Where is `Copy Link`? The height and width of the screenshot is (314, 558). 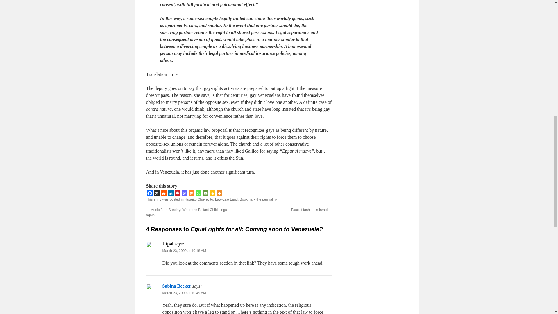 Copy Link is located at coordinates (212, 193).